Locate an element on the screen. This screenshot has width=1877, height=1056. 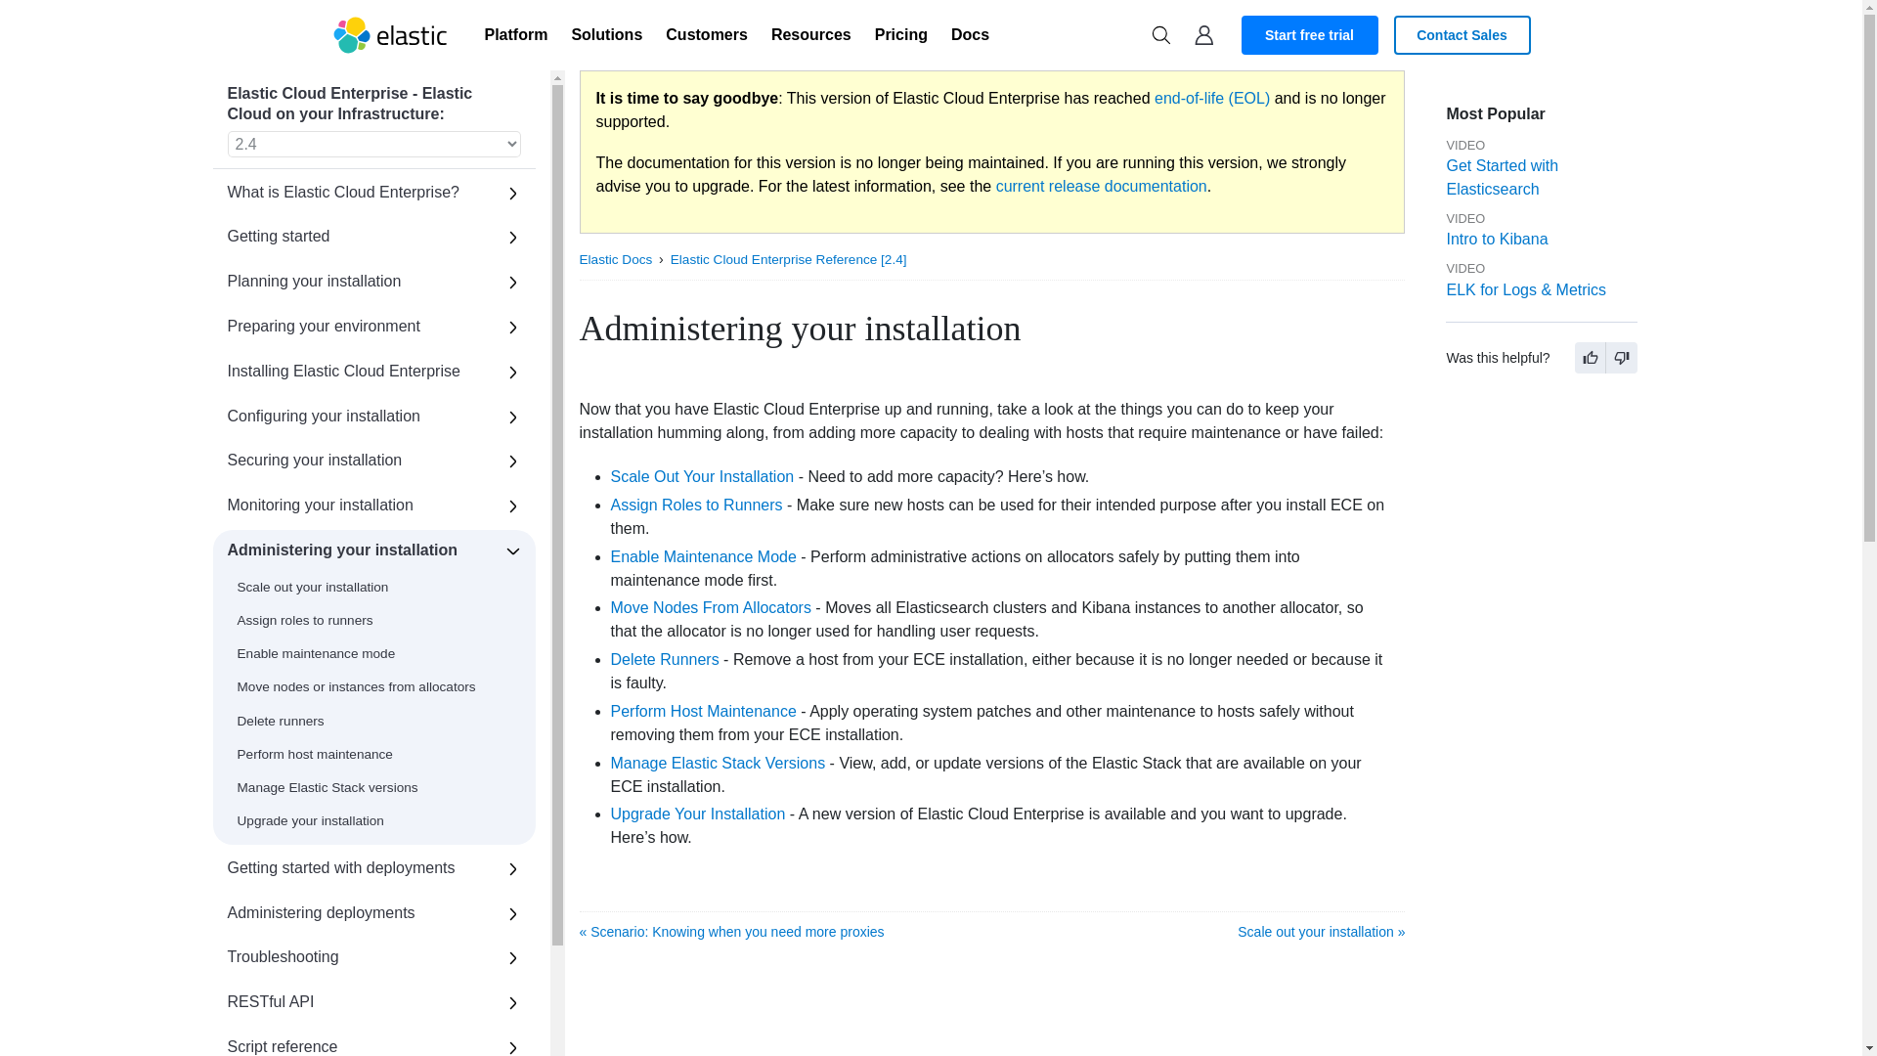
Dislike is located at coordinates (1621, 358).